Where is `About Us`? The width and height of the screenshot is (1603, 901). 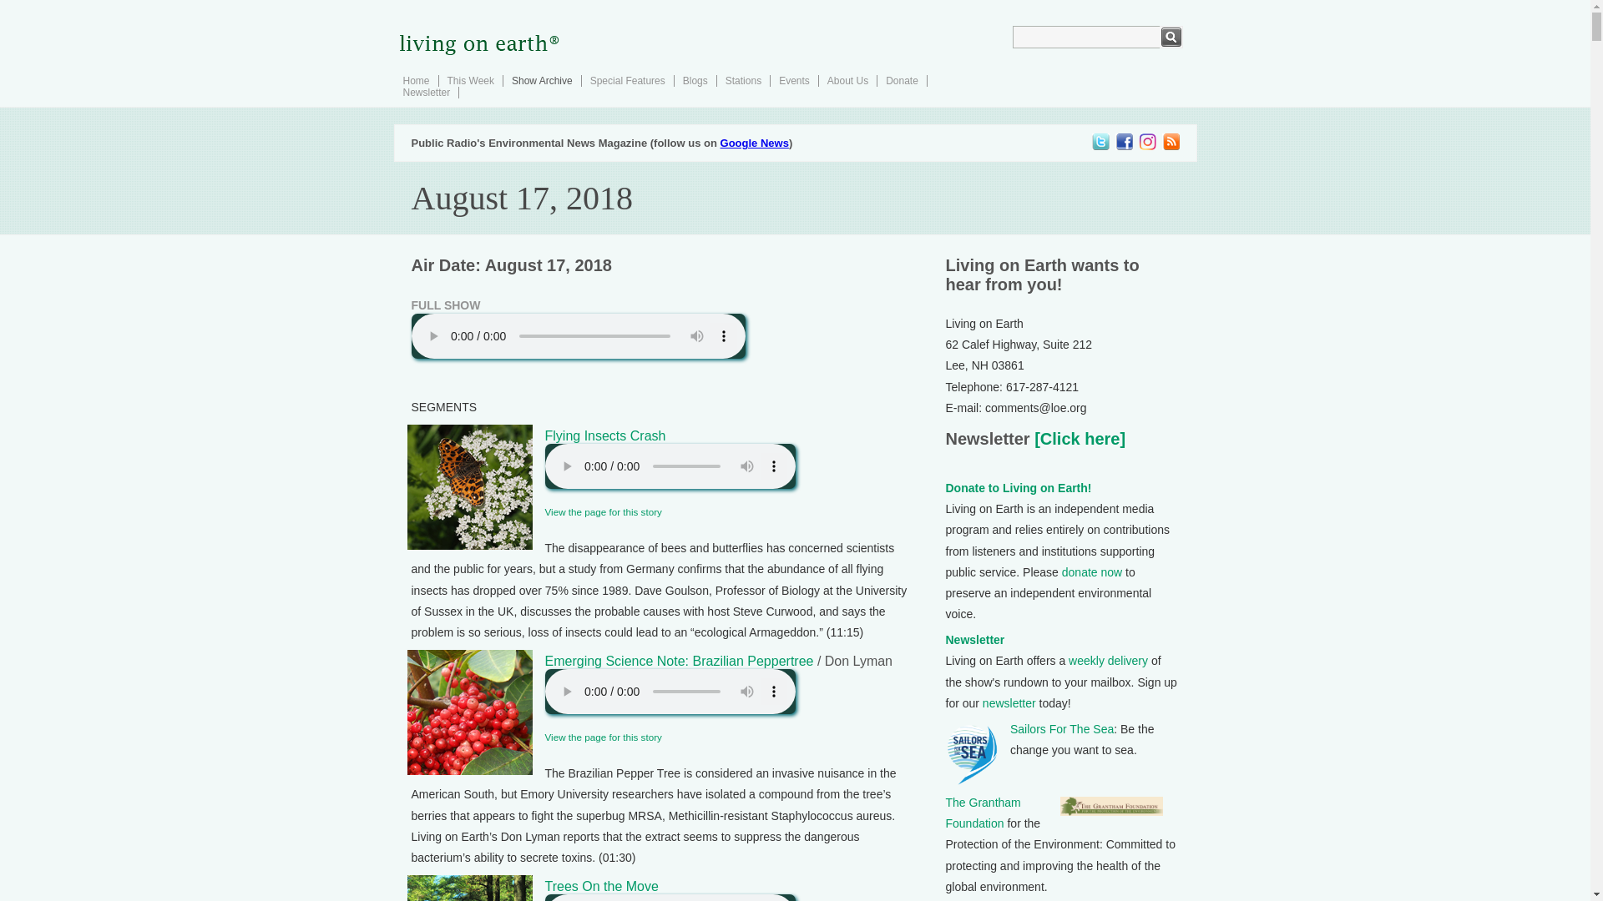
About Us is located at coordinates (847, 80).